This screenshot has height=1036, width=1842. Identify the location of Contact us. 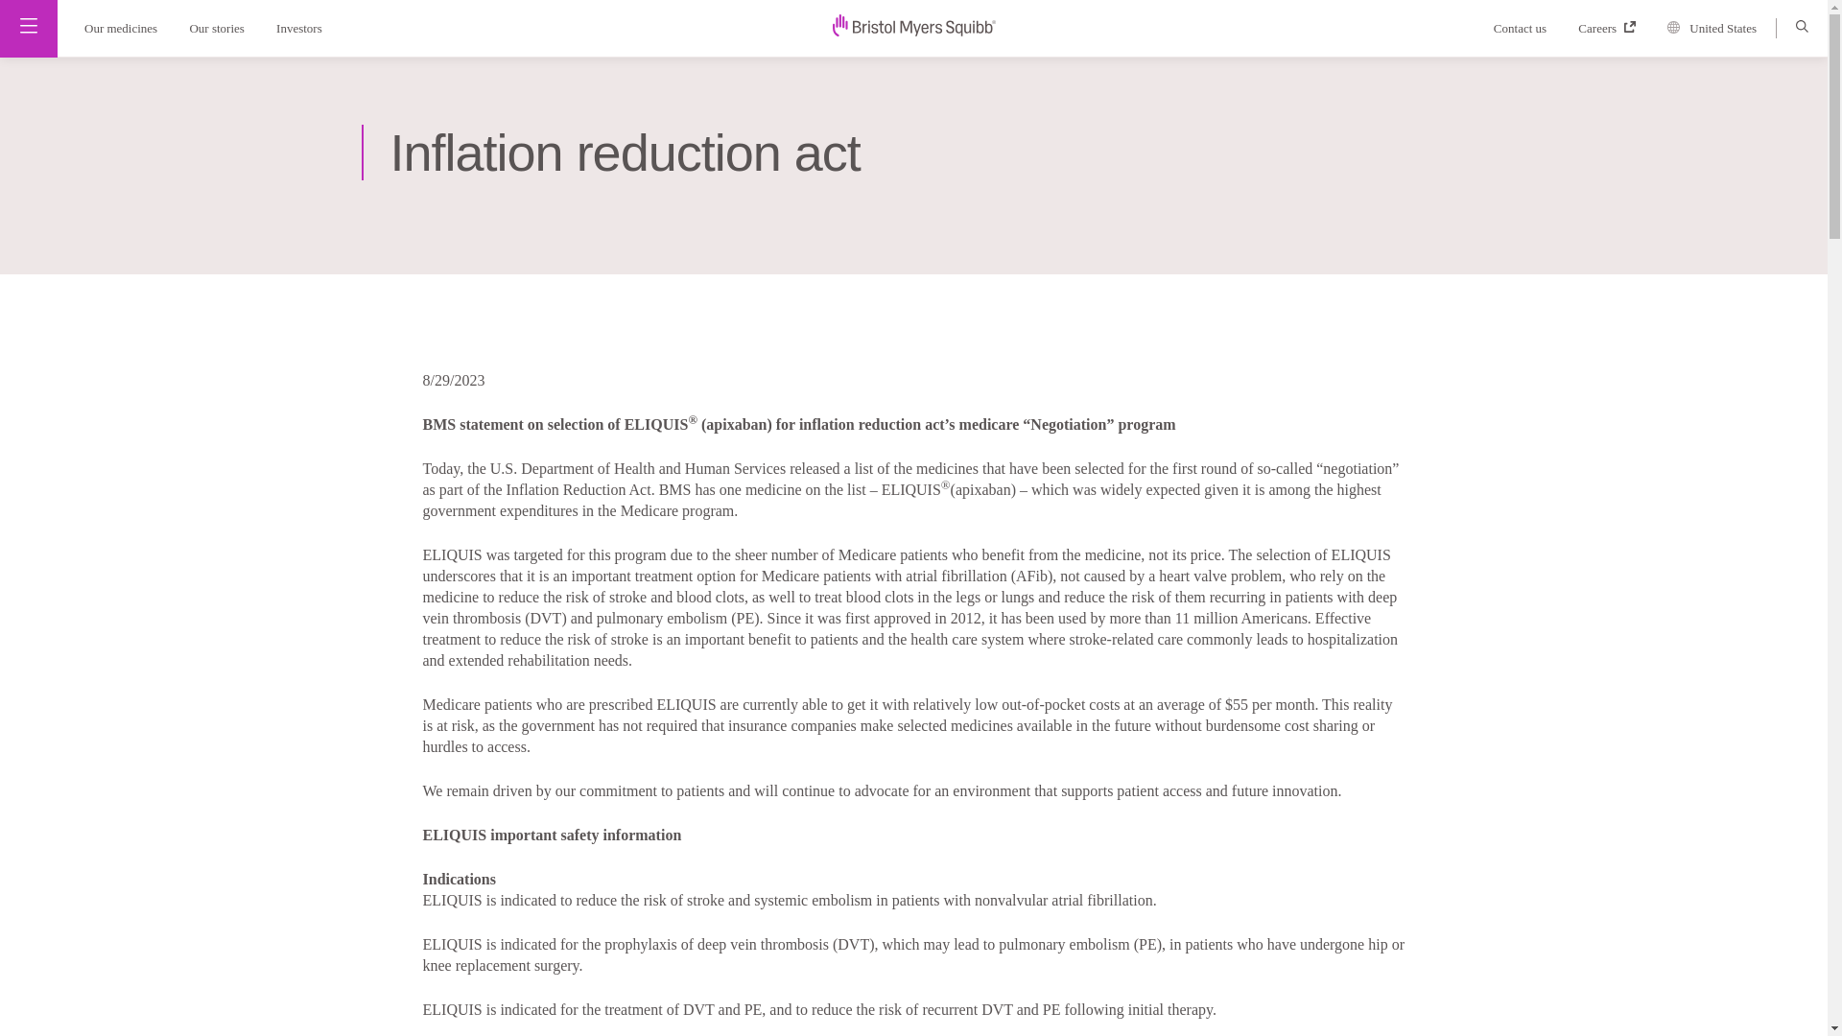
(1529, 27).